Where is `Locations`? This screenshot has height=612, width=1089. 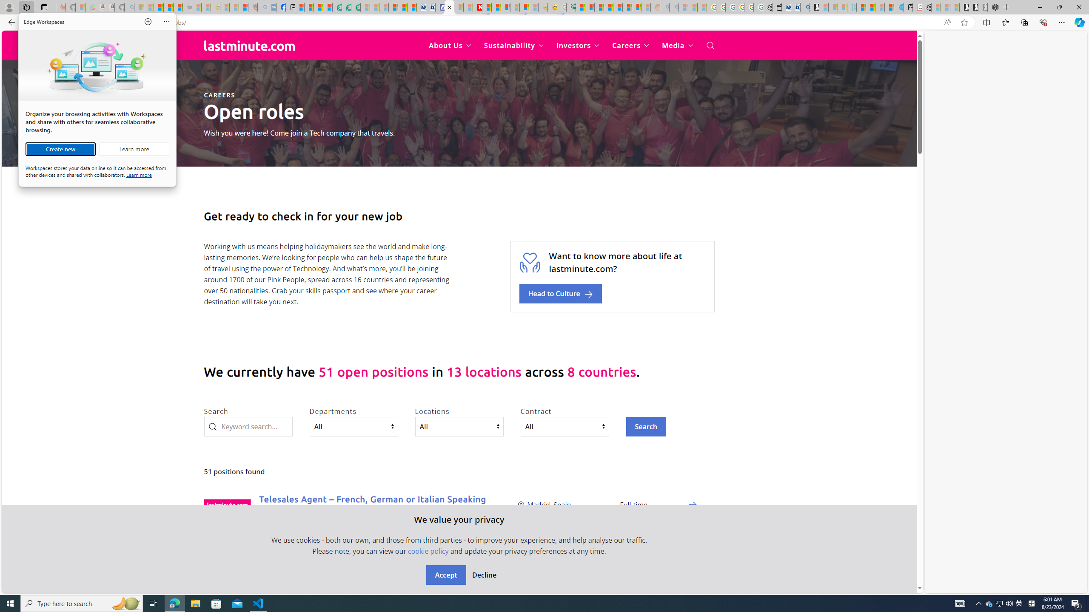 Locations is located at coordinates (459, 426).